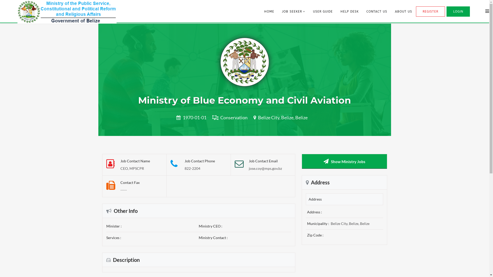  What do you see at coordinates (404, 12) in the screenshot?
I see `ABOUT US` at bounding box center [404, 12].